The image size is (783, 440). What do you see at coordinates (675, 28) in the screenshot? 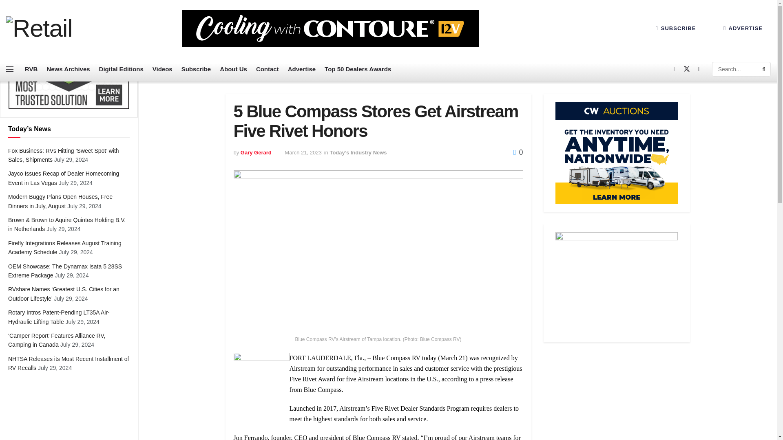
I see `SUBSCRIBE` at bounding box center [675, 28].